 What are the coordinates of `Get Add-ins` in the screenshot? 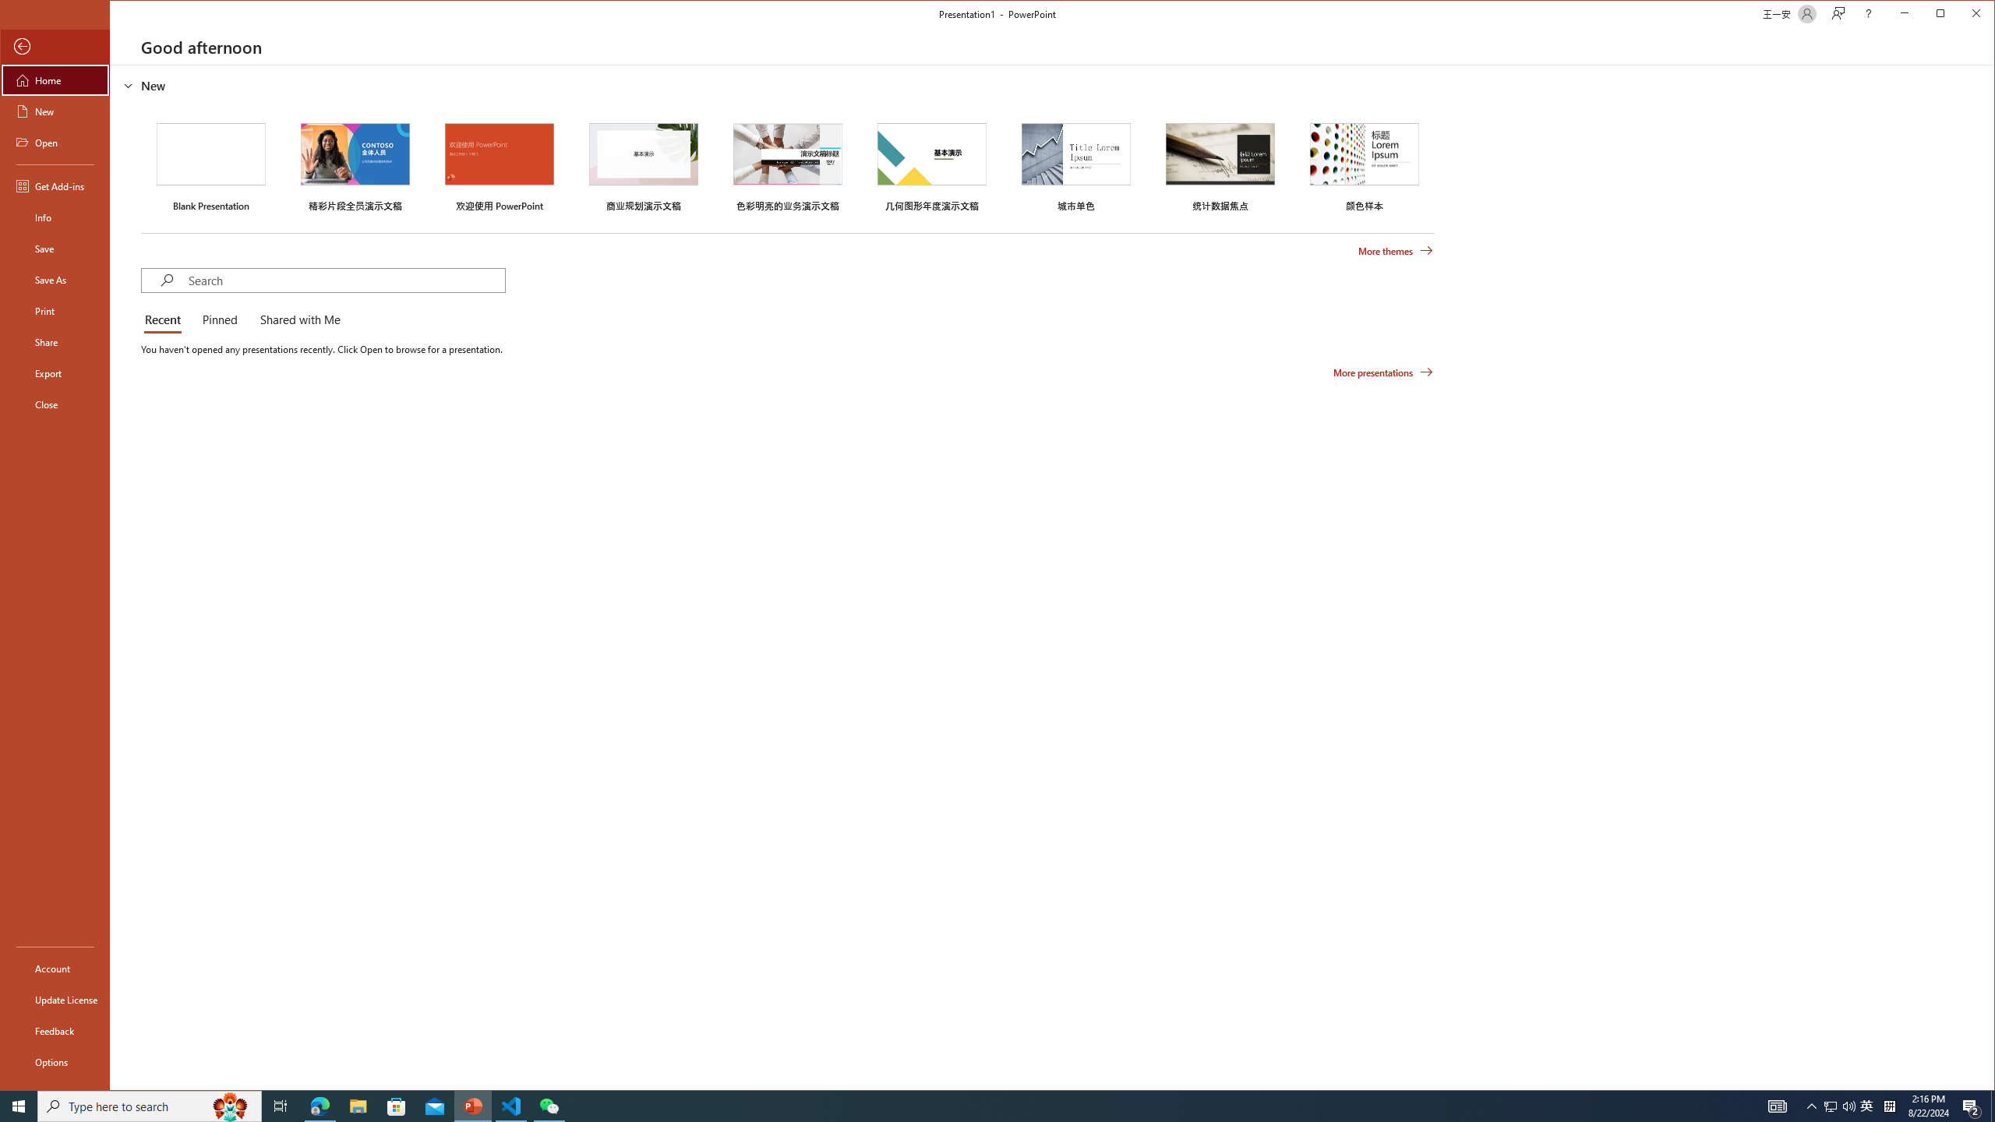 It's located at (55, 185).